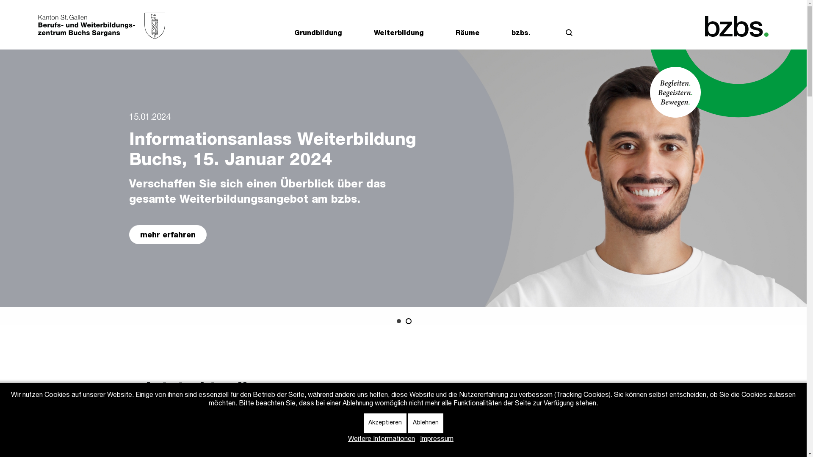 The width and height of the screenshot is (813, 457). What do you see at coordinates (399, 321) in the screenshot?
I see `1` at bounding box center [399, 321].